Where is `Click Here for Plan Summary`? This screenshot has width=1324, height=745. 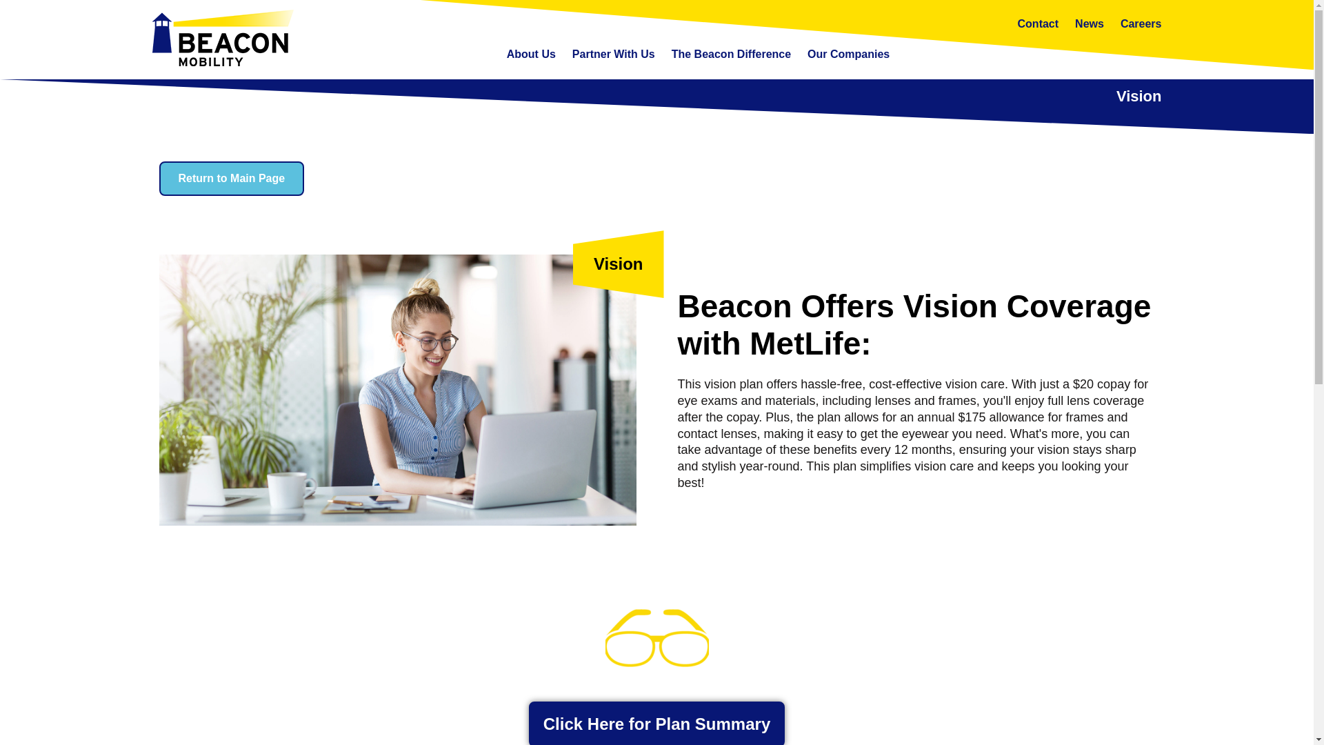 Click Here for Plan Summary is located at coordinates (656, 723).